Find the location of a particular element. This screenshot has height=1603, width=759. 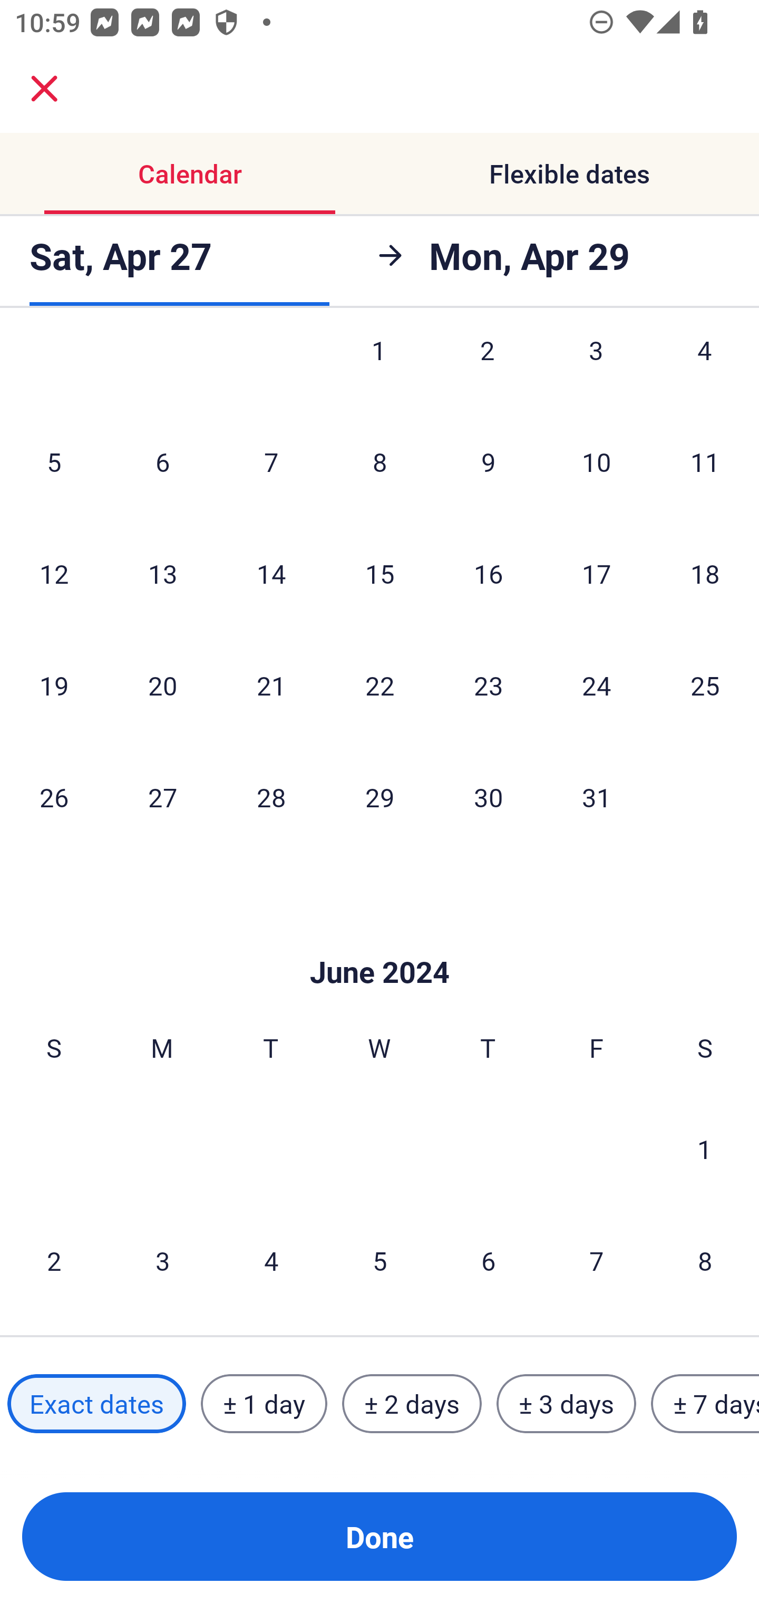

5 Sunday, May 5, 2024 is located at coordinates (54, 461).